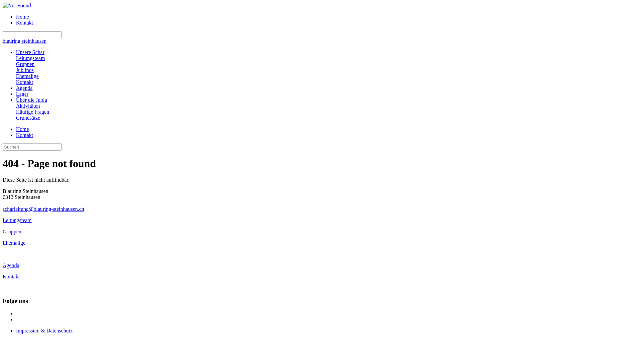  I want to click on Unsere Schar, so click(30, 52).